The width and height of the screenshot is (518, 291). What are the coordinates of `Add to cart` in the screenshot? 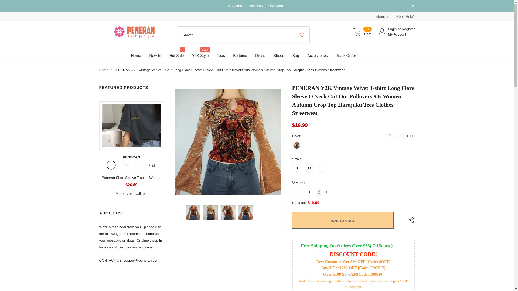 It's located at (343, 220).